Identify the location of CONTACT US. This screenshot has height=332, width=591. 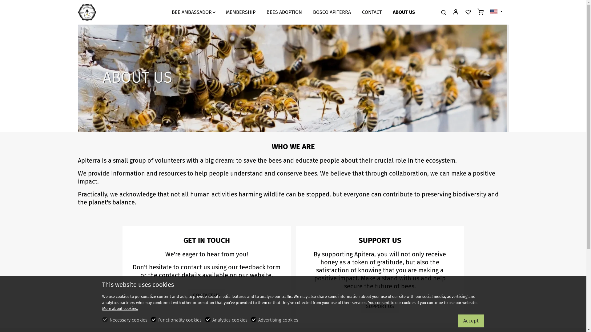
(207, 295).